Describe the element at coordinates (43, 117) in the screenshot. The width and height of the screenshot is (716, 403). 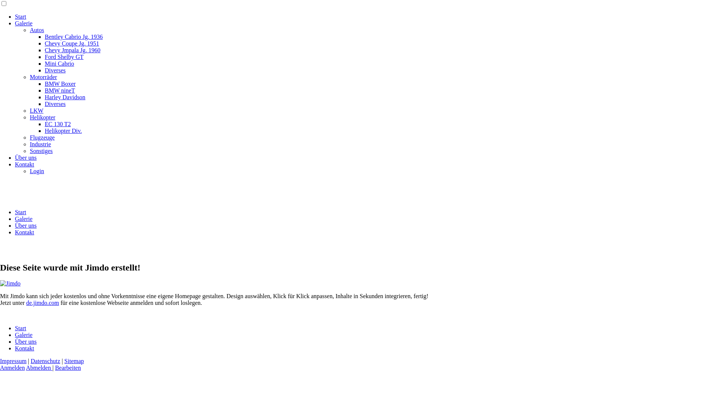
I see `Helikopter` at that location.